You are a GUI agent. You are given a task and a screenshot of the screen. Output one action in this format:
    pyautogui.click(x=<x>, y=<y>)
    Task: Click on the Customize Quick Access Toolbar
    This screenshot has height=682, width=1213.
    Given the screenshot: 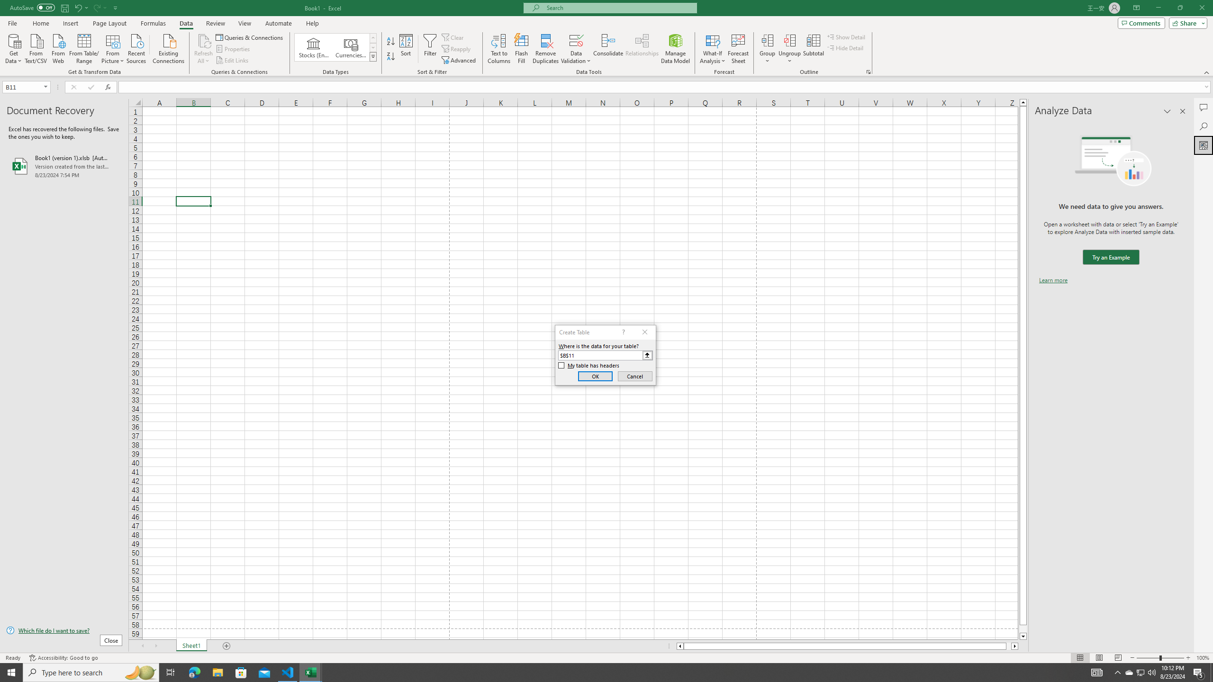 What is the action you would take?
    pyautogui.click(x=116, y=8)
    